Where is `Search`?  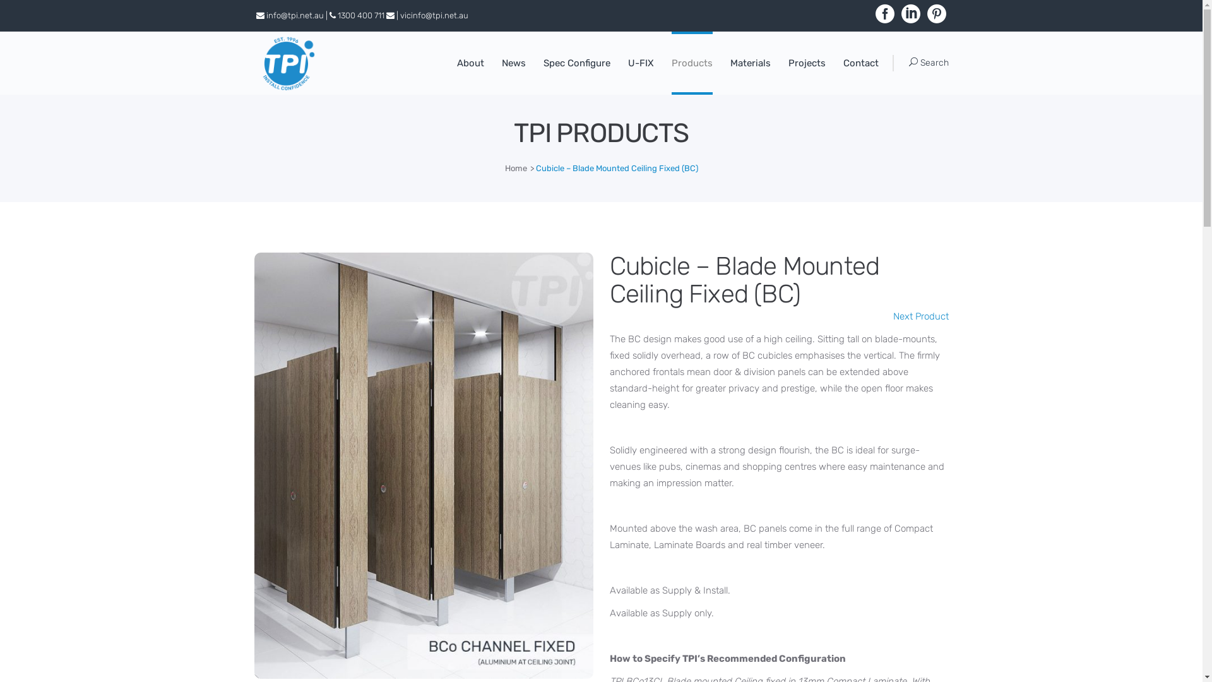
Search is located at coordinates (929, 62).